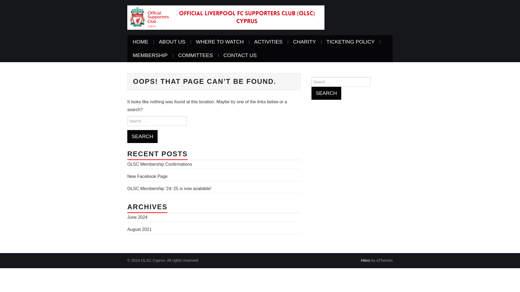 This screenshot has width=520, height=292. Describe the element at coordinates (160, 164) in the screenshot. I see `OLSC Membership Confirmations` at that location.